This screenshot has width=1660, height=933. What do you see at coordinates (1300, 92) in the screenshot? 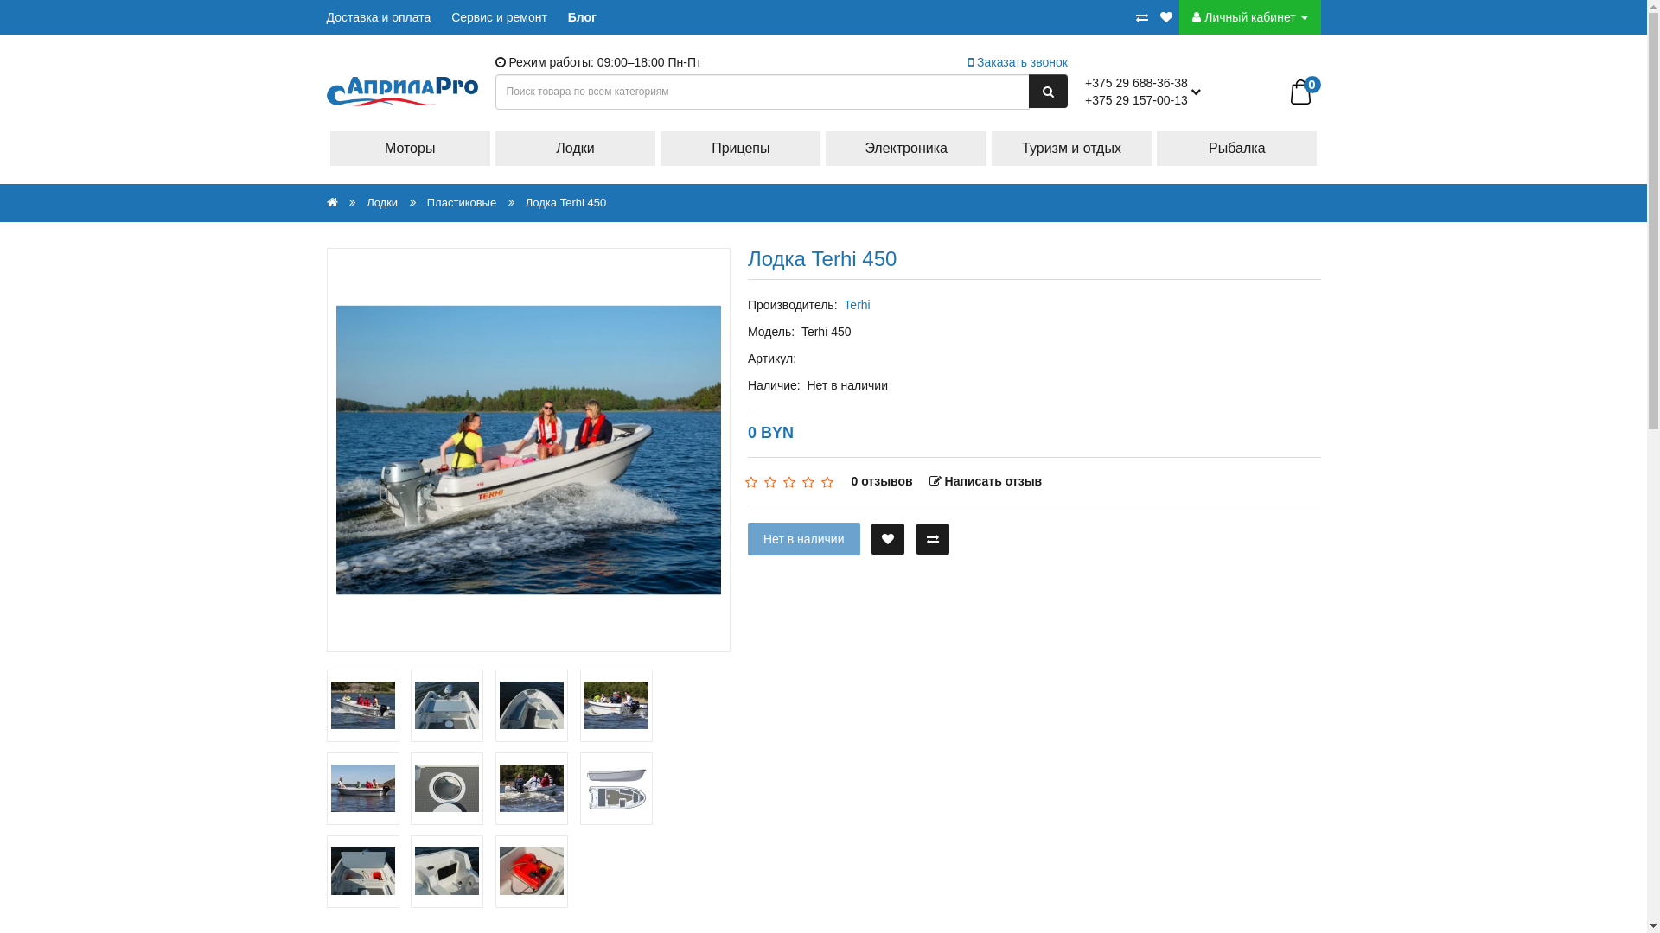
I see `0` at bounding box center [1300, 92].